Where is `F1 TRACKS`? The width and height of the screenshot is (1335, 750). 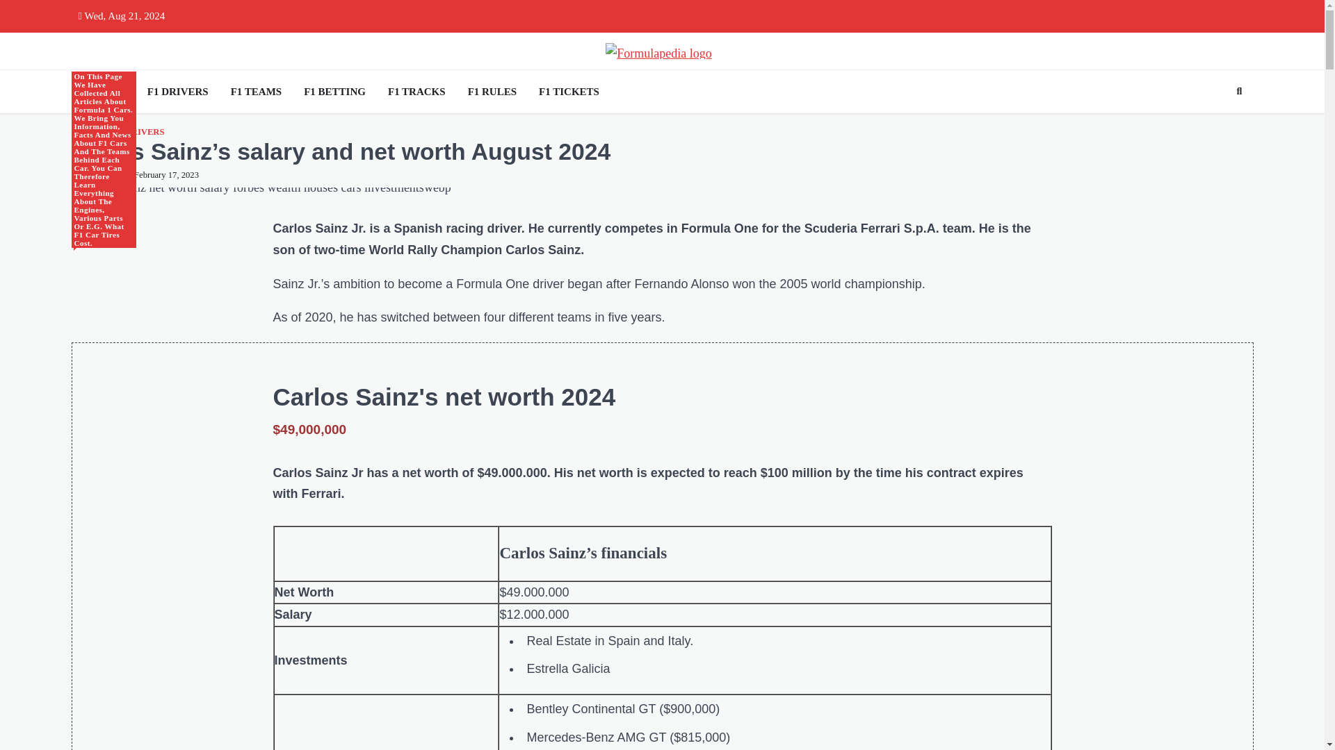 F1 TRACKS is located at coordinates (416, 92).